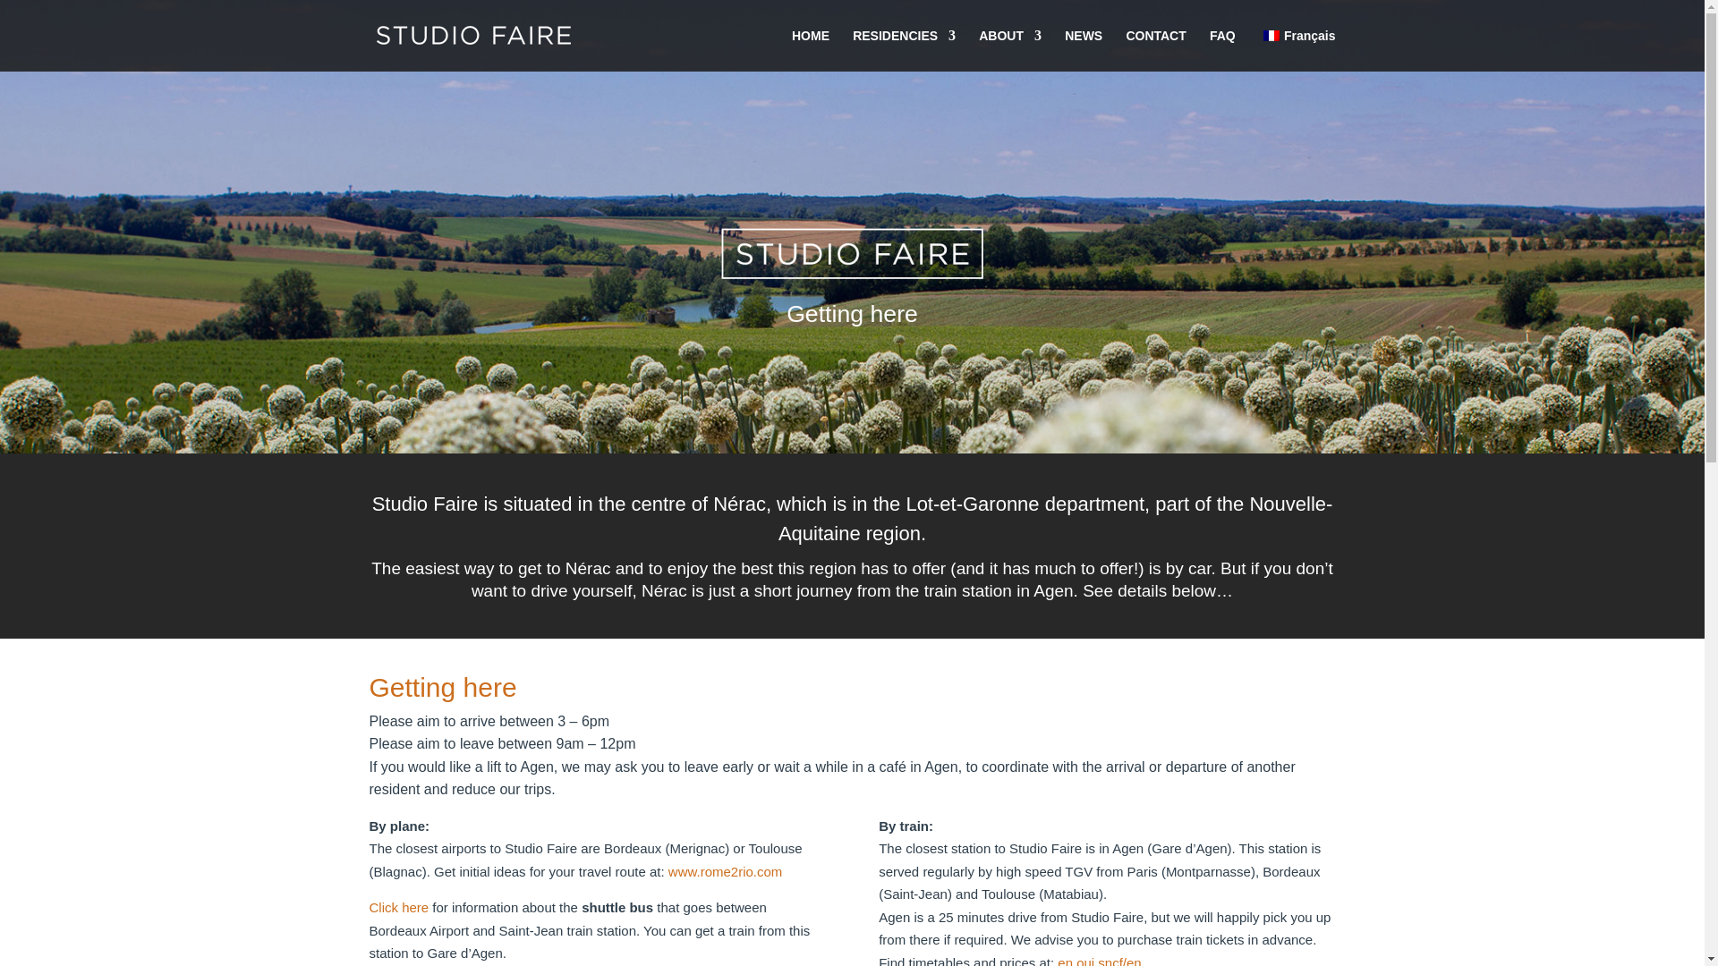 This screenshot has height=966, width=1718. Describe the element at coordinates (811, 50) in the screenshot. I see `HOME` at that location.